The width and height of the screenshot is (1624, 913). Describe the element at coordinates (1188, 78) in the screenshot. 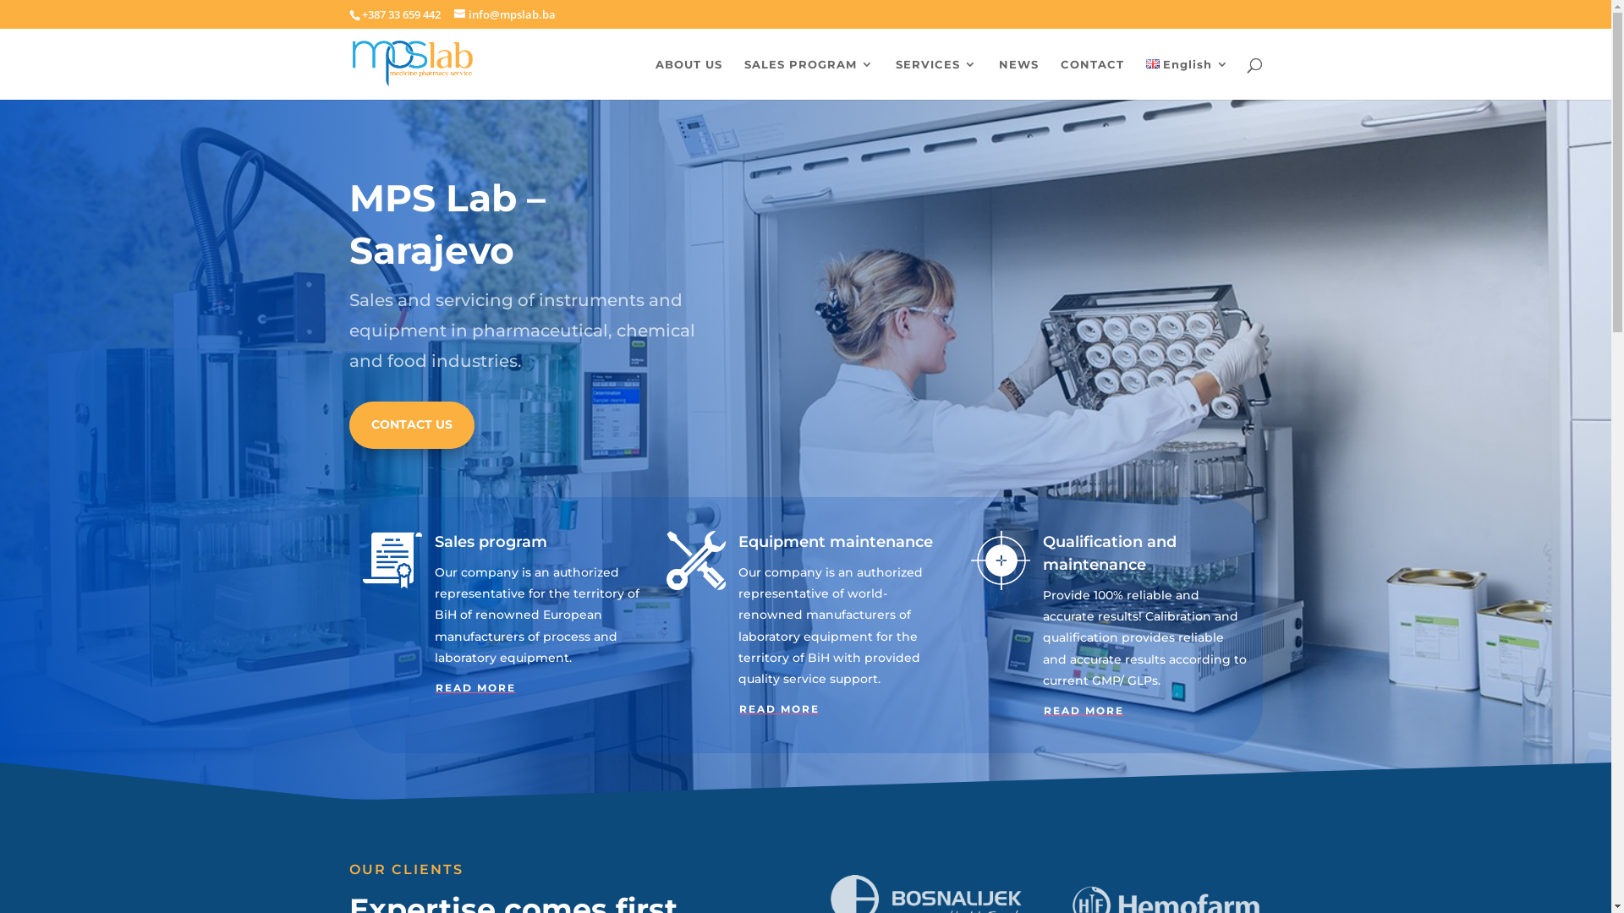

I see `English` at that location.